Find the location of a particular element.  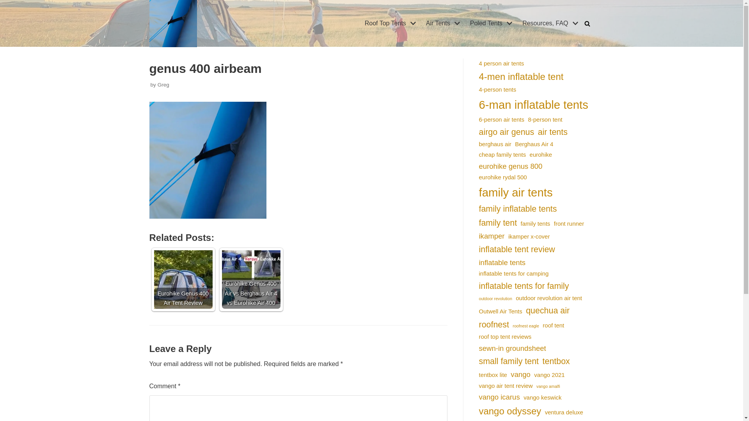

ikamper x-cover is located at coordinates (529, 236).